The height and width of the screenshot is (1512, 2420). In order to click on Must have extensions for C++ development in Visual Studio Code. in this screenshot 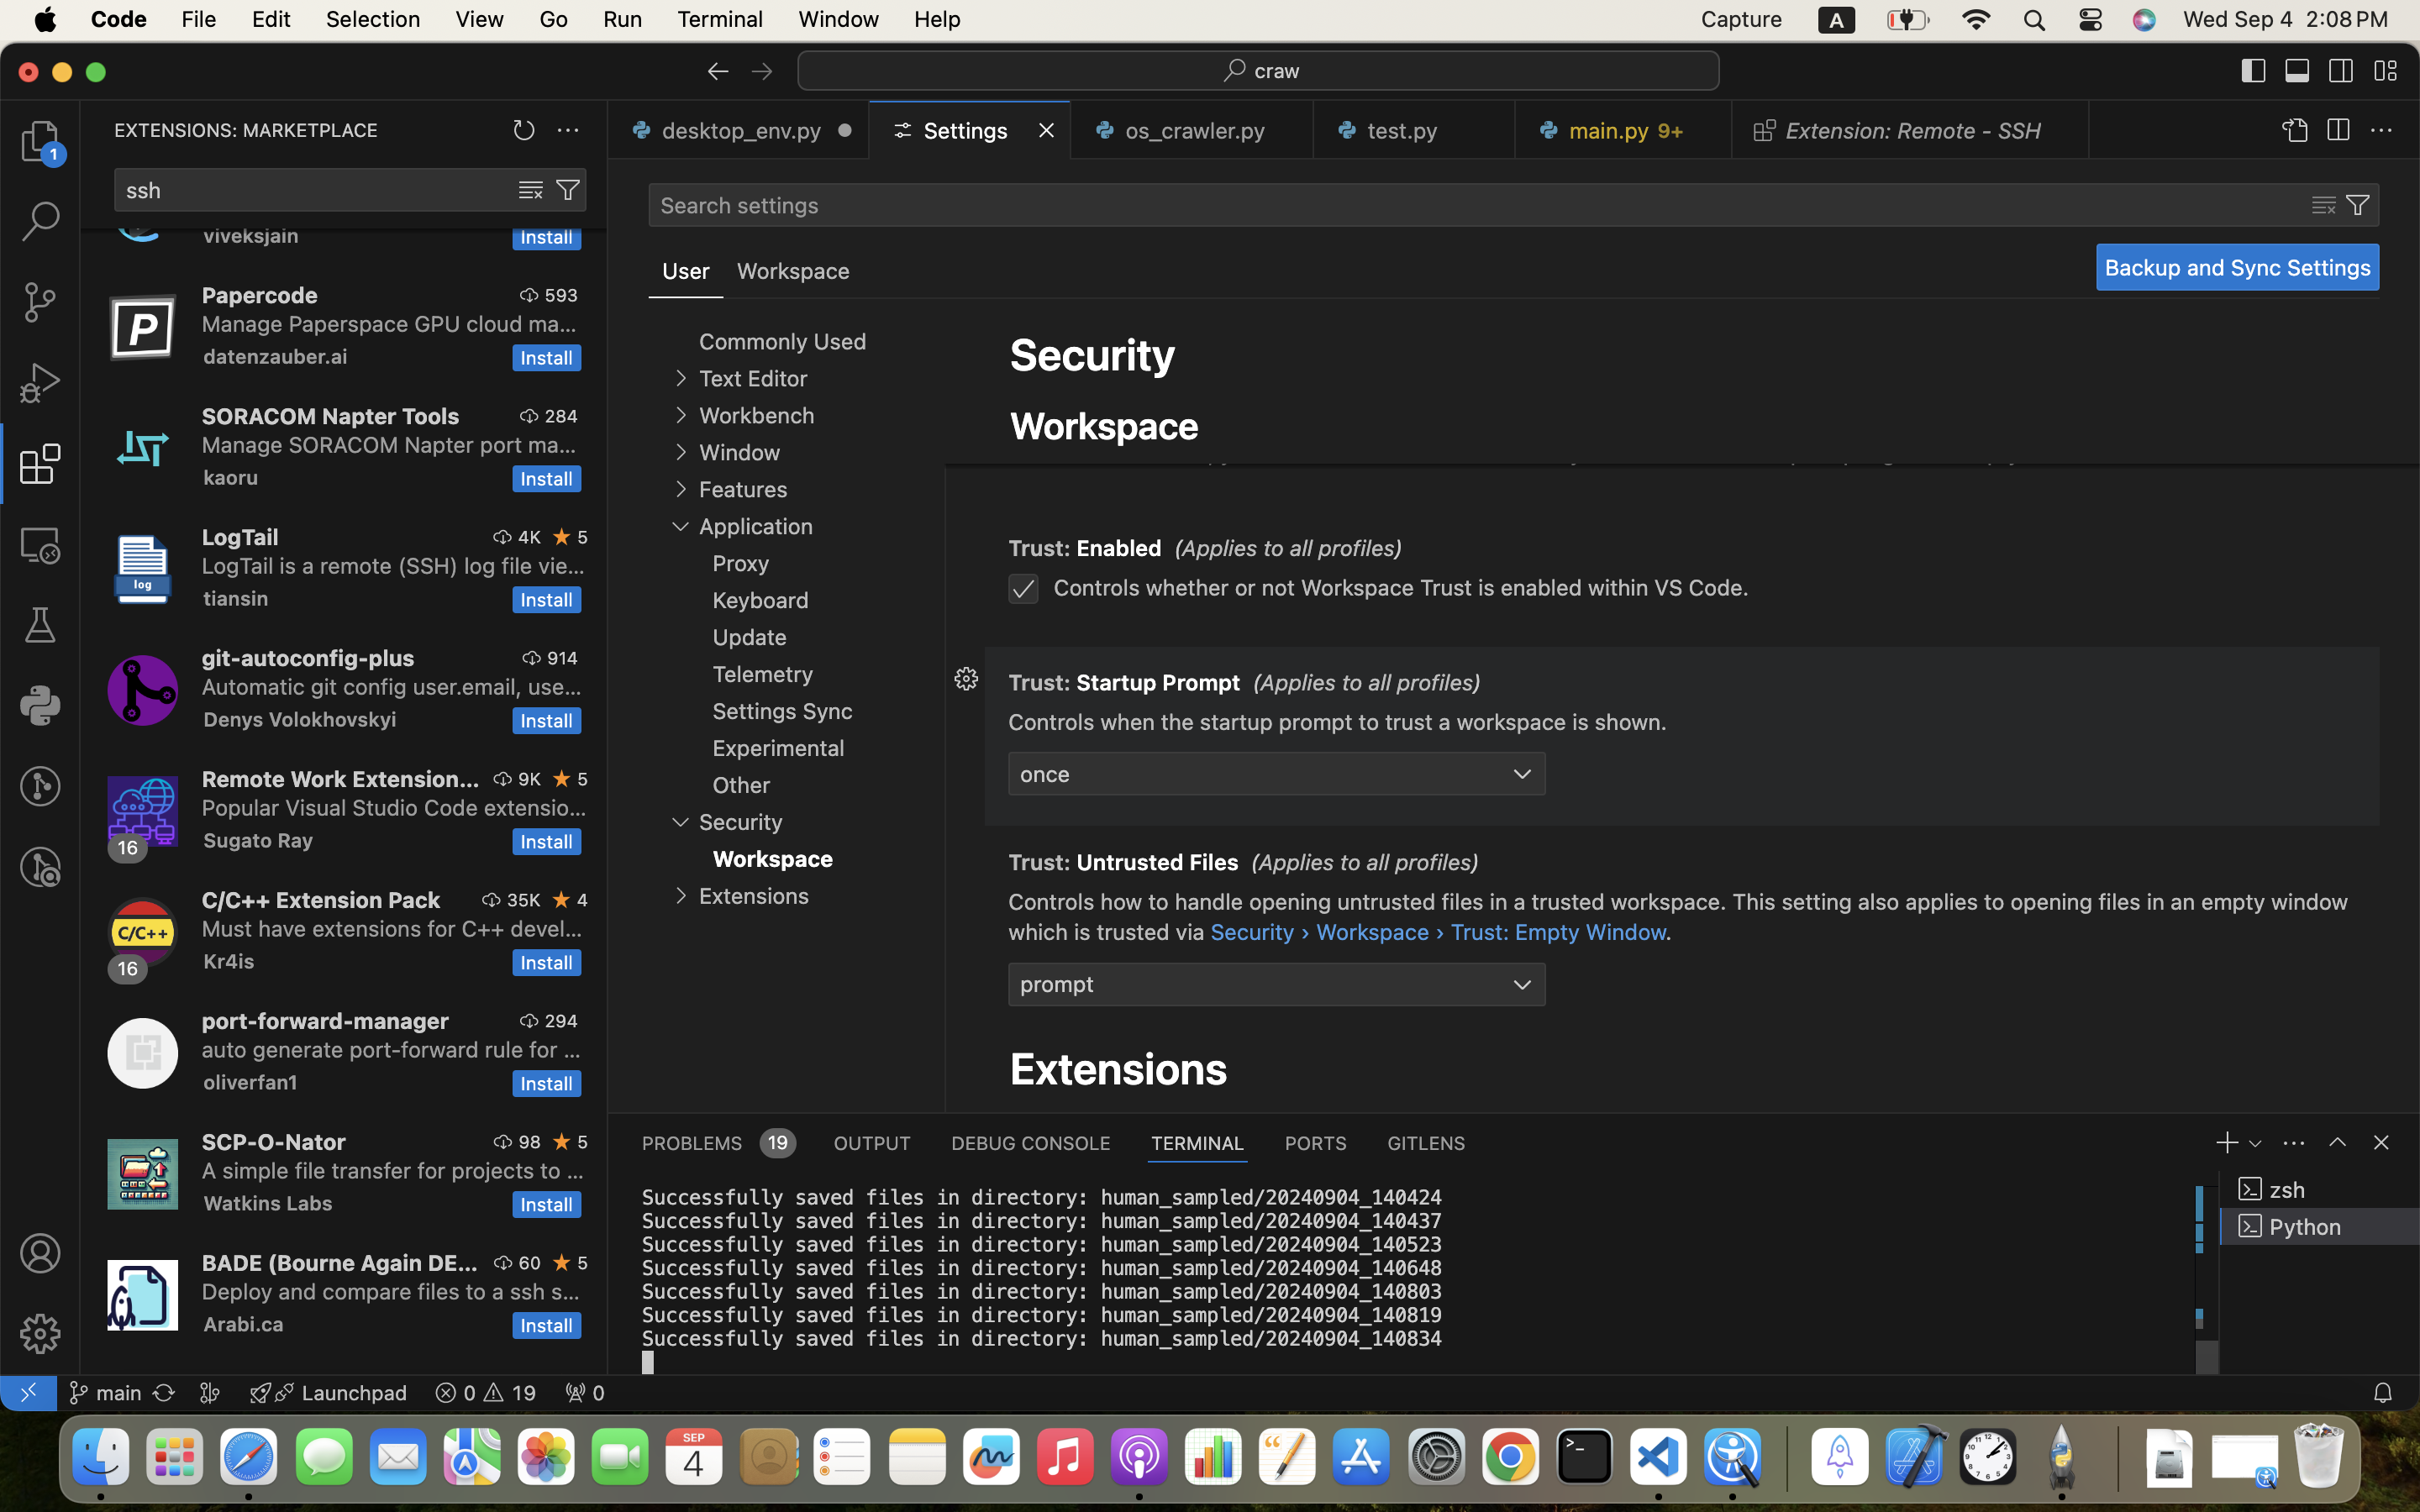, I will do `click(392, 928)`.